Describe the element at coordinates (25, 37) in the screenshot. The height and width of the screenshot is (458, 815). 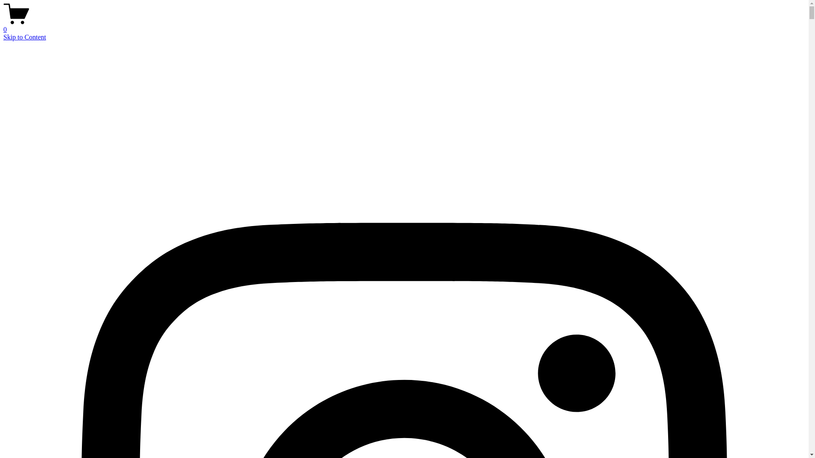
I see `Skip to Content` at that location.